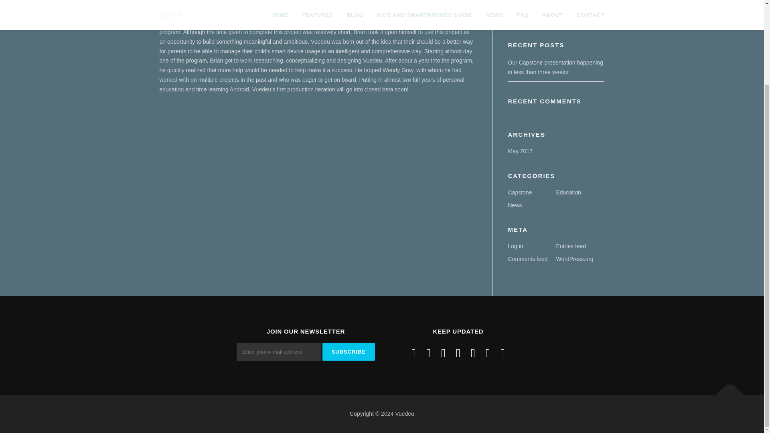 This screenshot has width=770, height=433. What do you see at coordinates (515, 205) in the screenshot?
I see `General news about us, our project et all.` at bounding box center [515, 205].